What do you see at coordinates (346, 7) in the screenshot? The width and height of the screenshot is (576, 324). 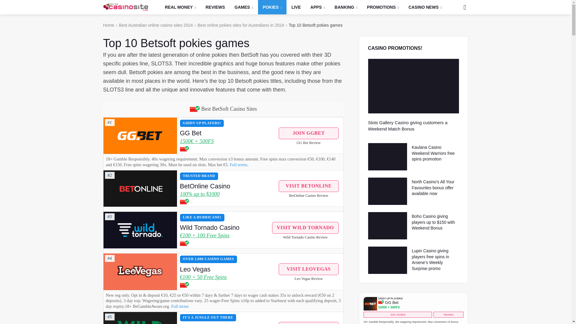 I see `Deposits` at bounding box center [346, 7].